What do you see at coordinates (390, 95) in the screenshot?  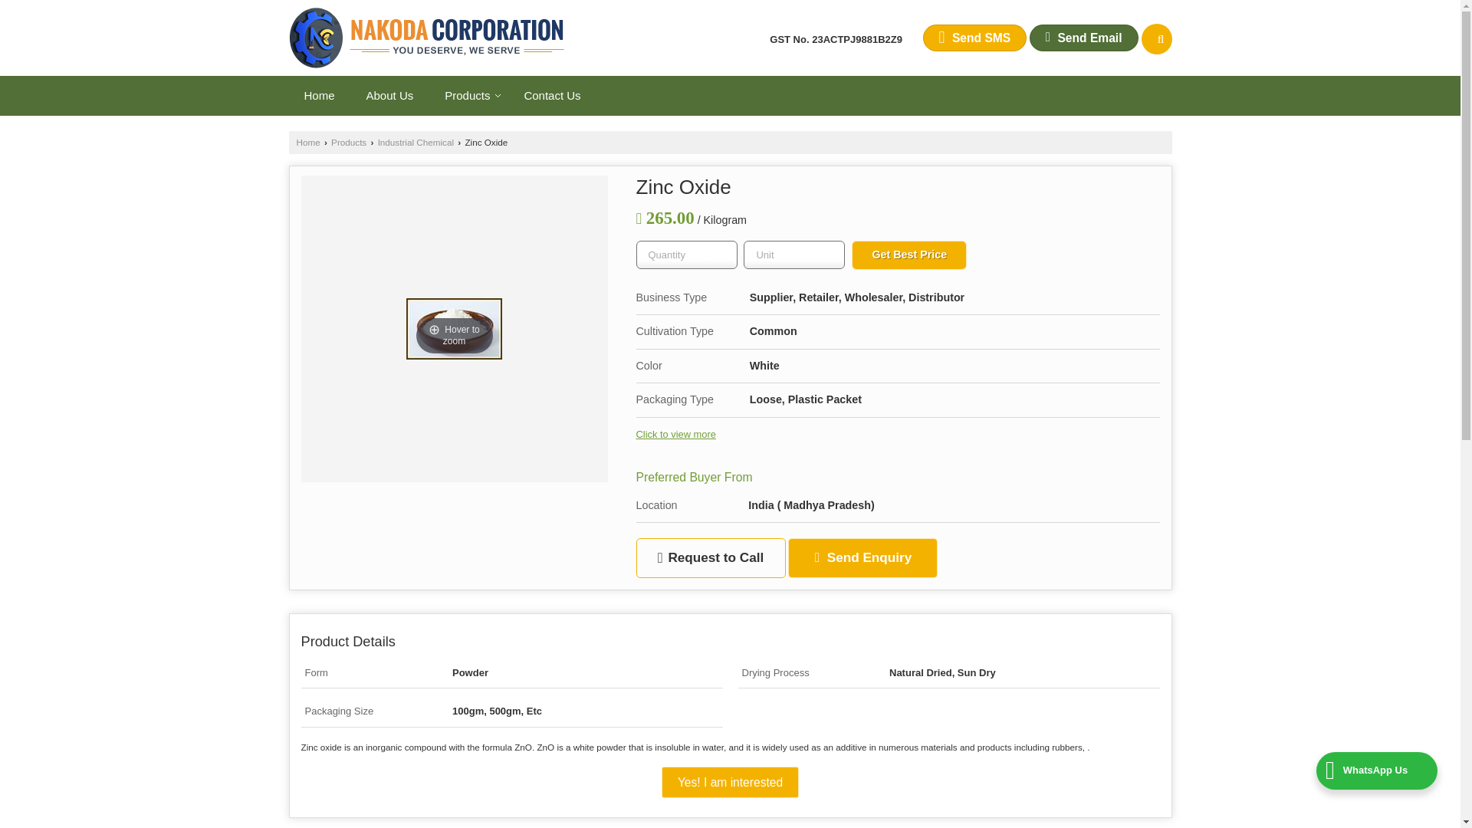 I see `About Us` at bounding box center [390, 95].